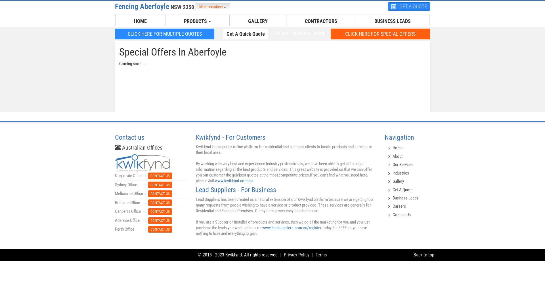  What do you see at coordinates (198, 21) in the screenshot?
I see `PRODUCTS` at bounding box center [198, 21].